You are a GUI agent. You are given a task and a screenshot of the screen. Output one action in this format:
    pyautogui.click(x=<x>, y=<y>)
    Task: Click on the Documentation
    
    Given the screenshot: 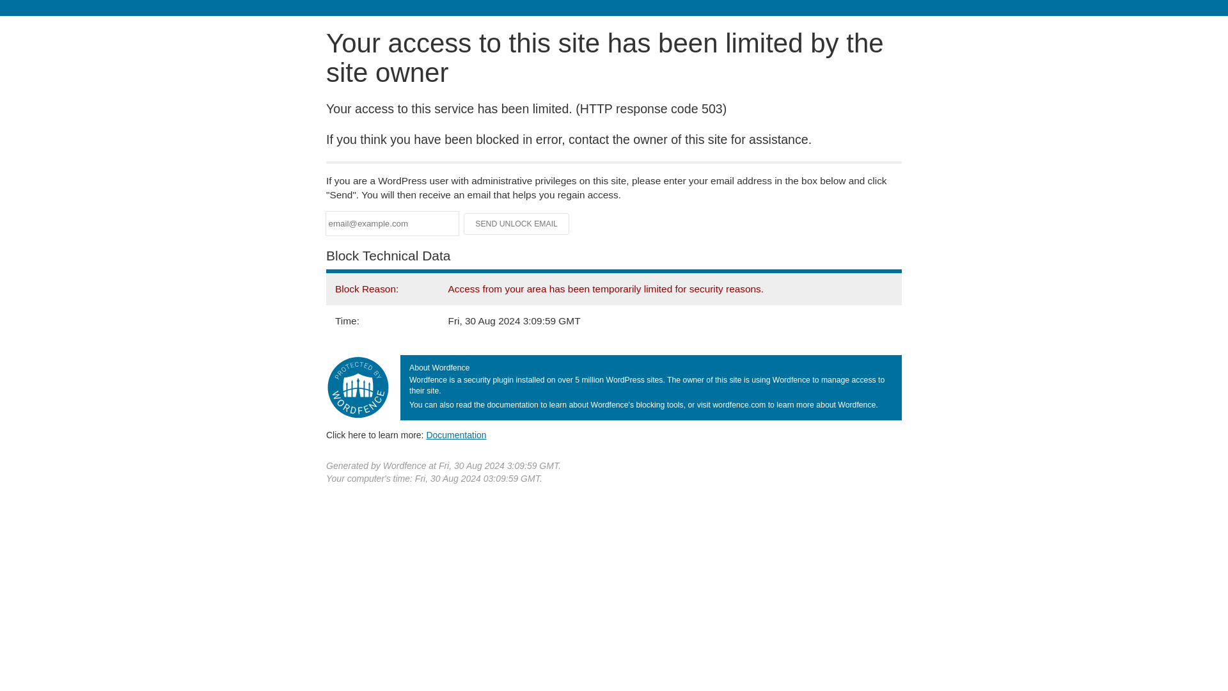 What is the action you would take?
    pyautogui.click(x=456, y=434)
    